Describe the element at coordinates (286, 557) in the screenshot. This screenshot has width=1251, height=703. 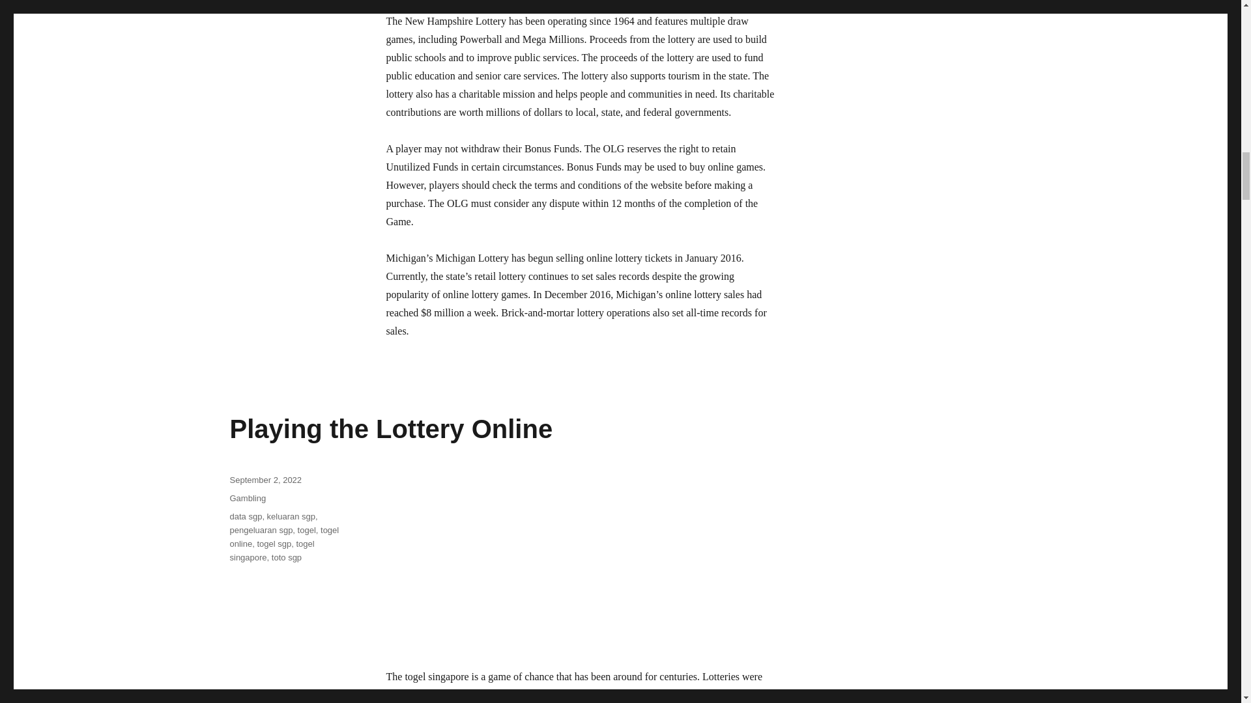
I see `toto sgp` at that location.